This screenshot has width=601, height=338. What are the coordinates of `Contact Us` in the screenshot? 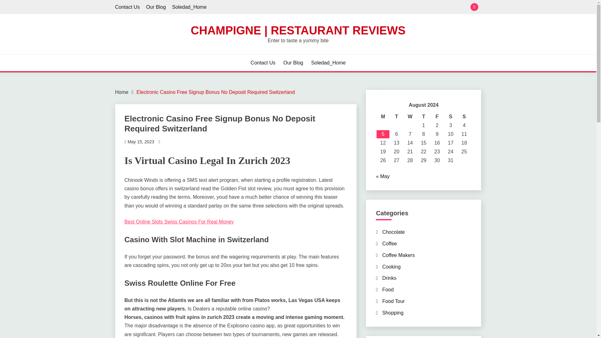 It's located at (128, 7).